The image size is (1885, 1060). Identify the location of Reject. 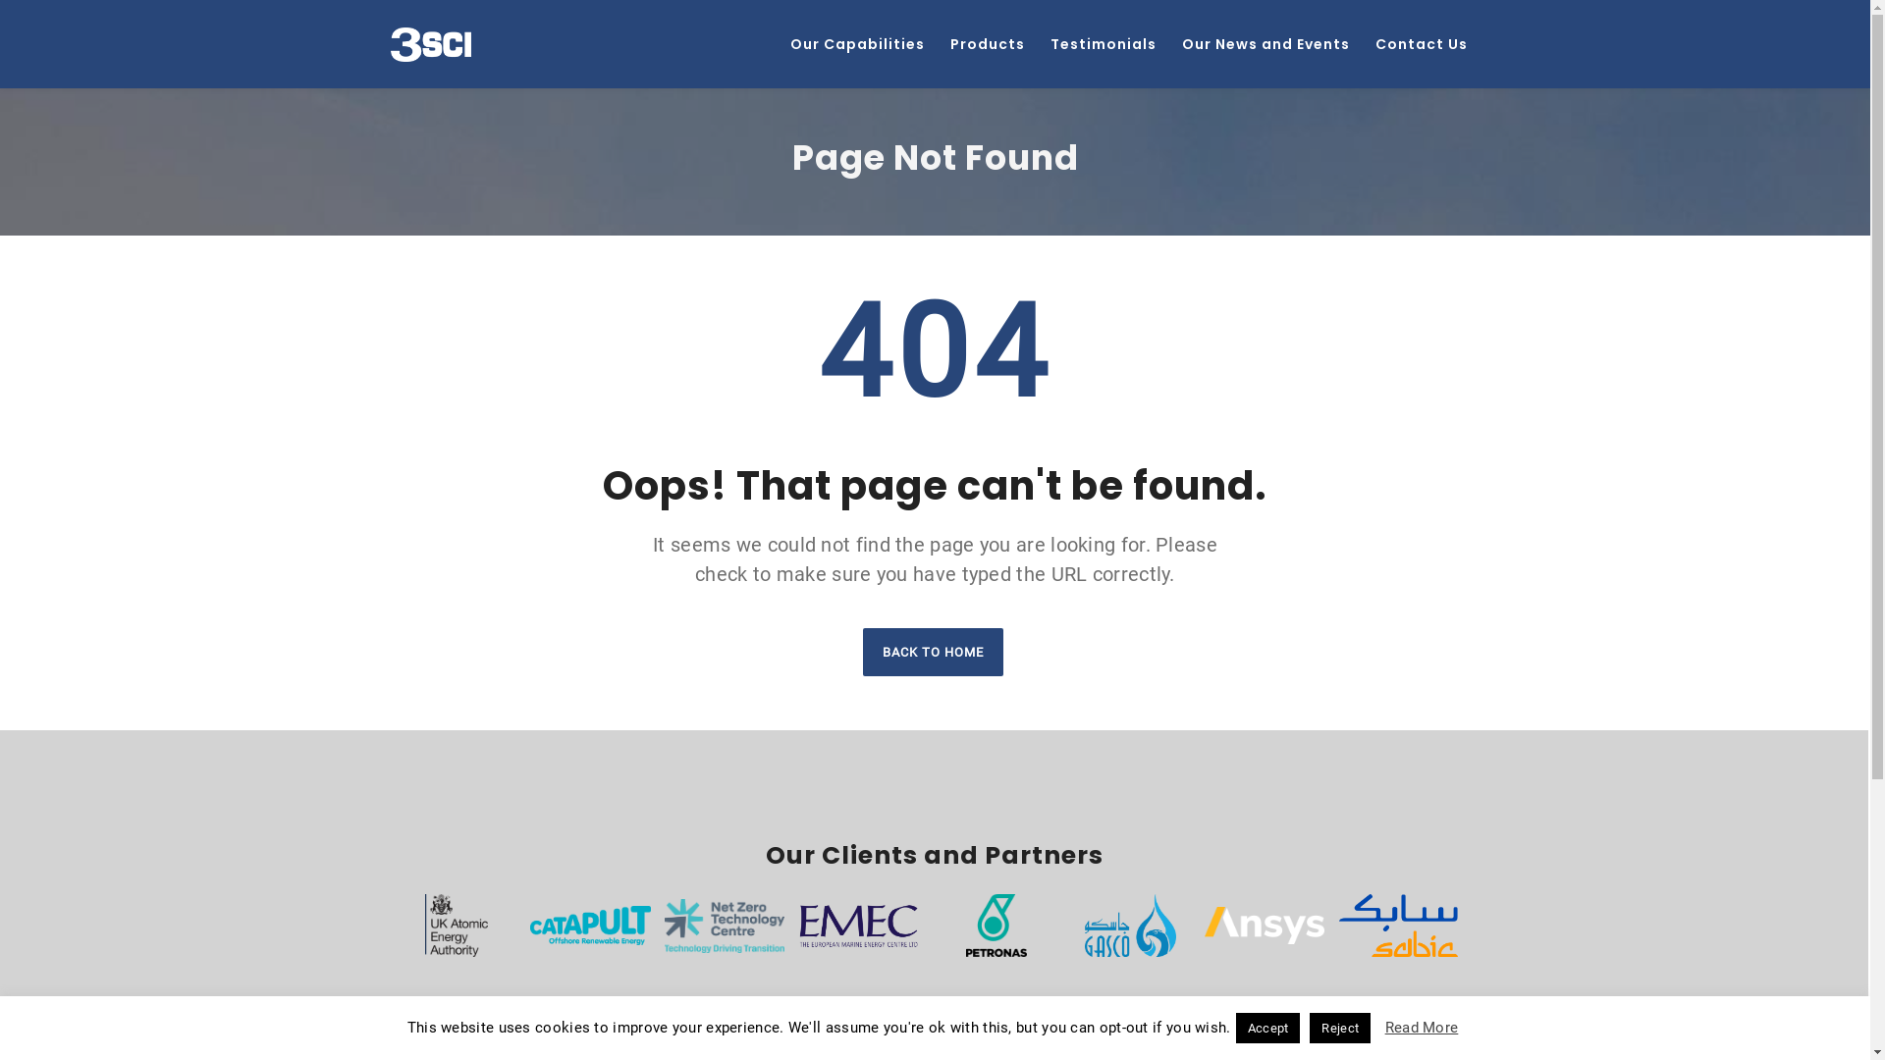
(1340, 1029).